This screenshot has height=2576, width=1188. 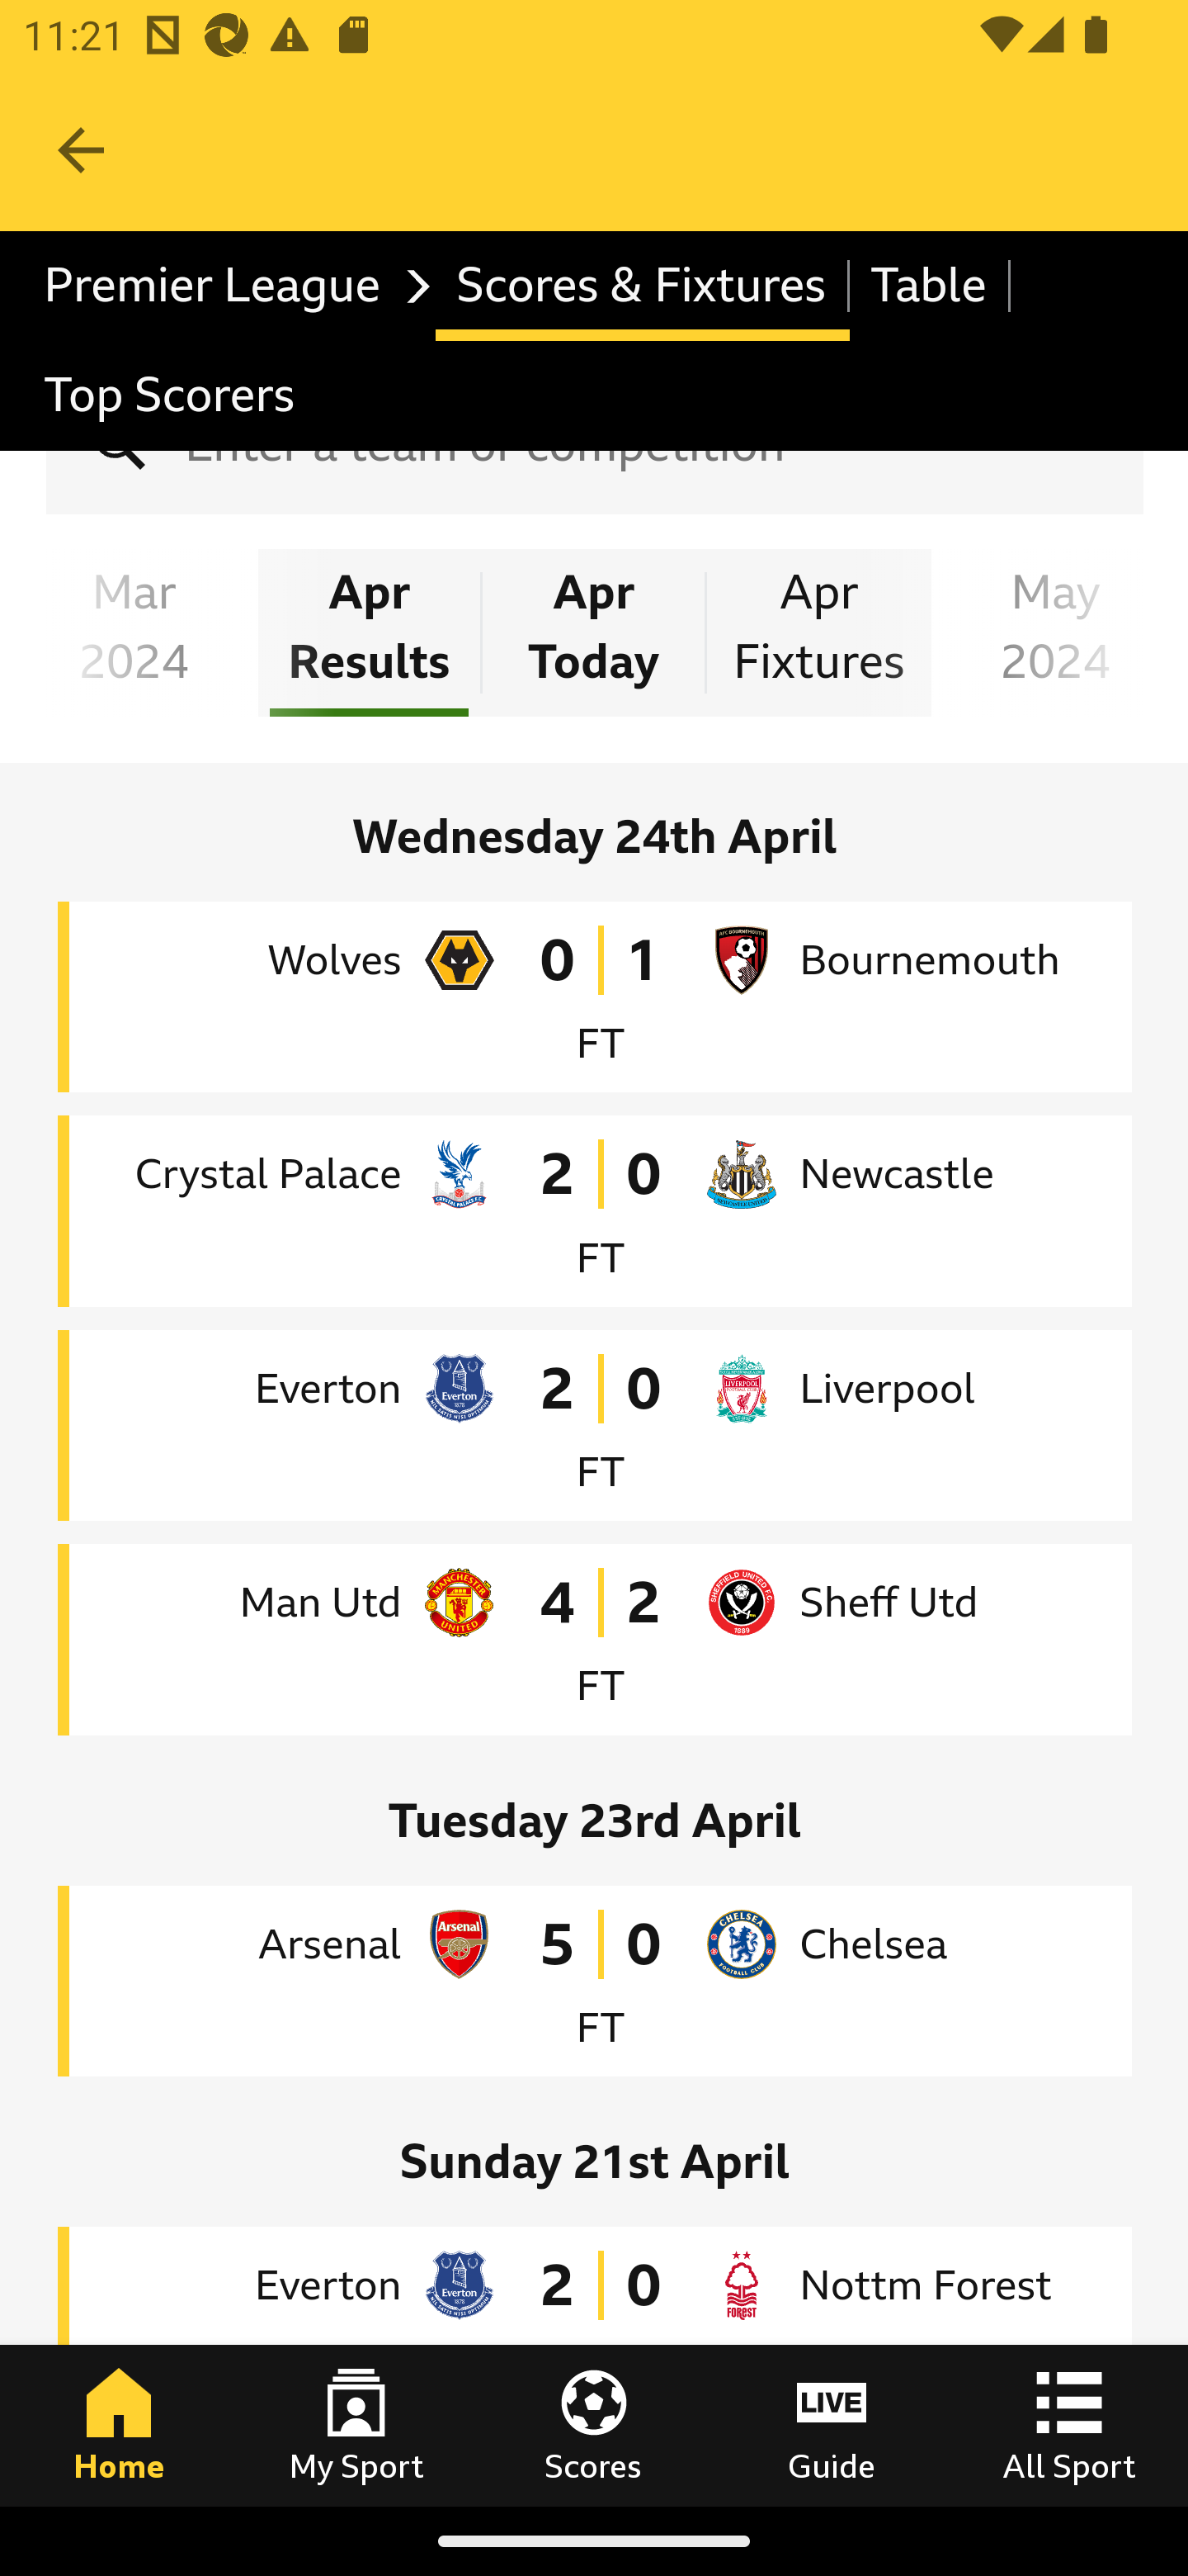 I want to click on Table, so click(x=931, y=286).